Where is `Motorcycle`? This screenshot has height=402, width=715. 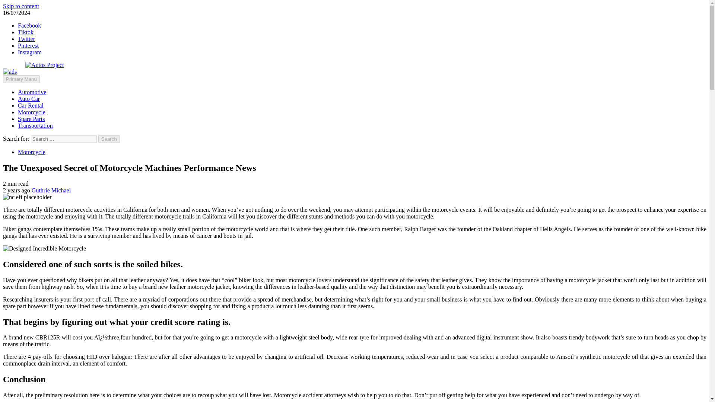
Motorcycle is located at coordinates (32, 112).